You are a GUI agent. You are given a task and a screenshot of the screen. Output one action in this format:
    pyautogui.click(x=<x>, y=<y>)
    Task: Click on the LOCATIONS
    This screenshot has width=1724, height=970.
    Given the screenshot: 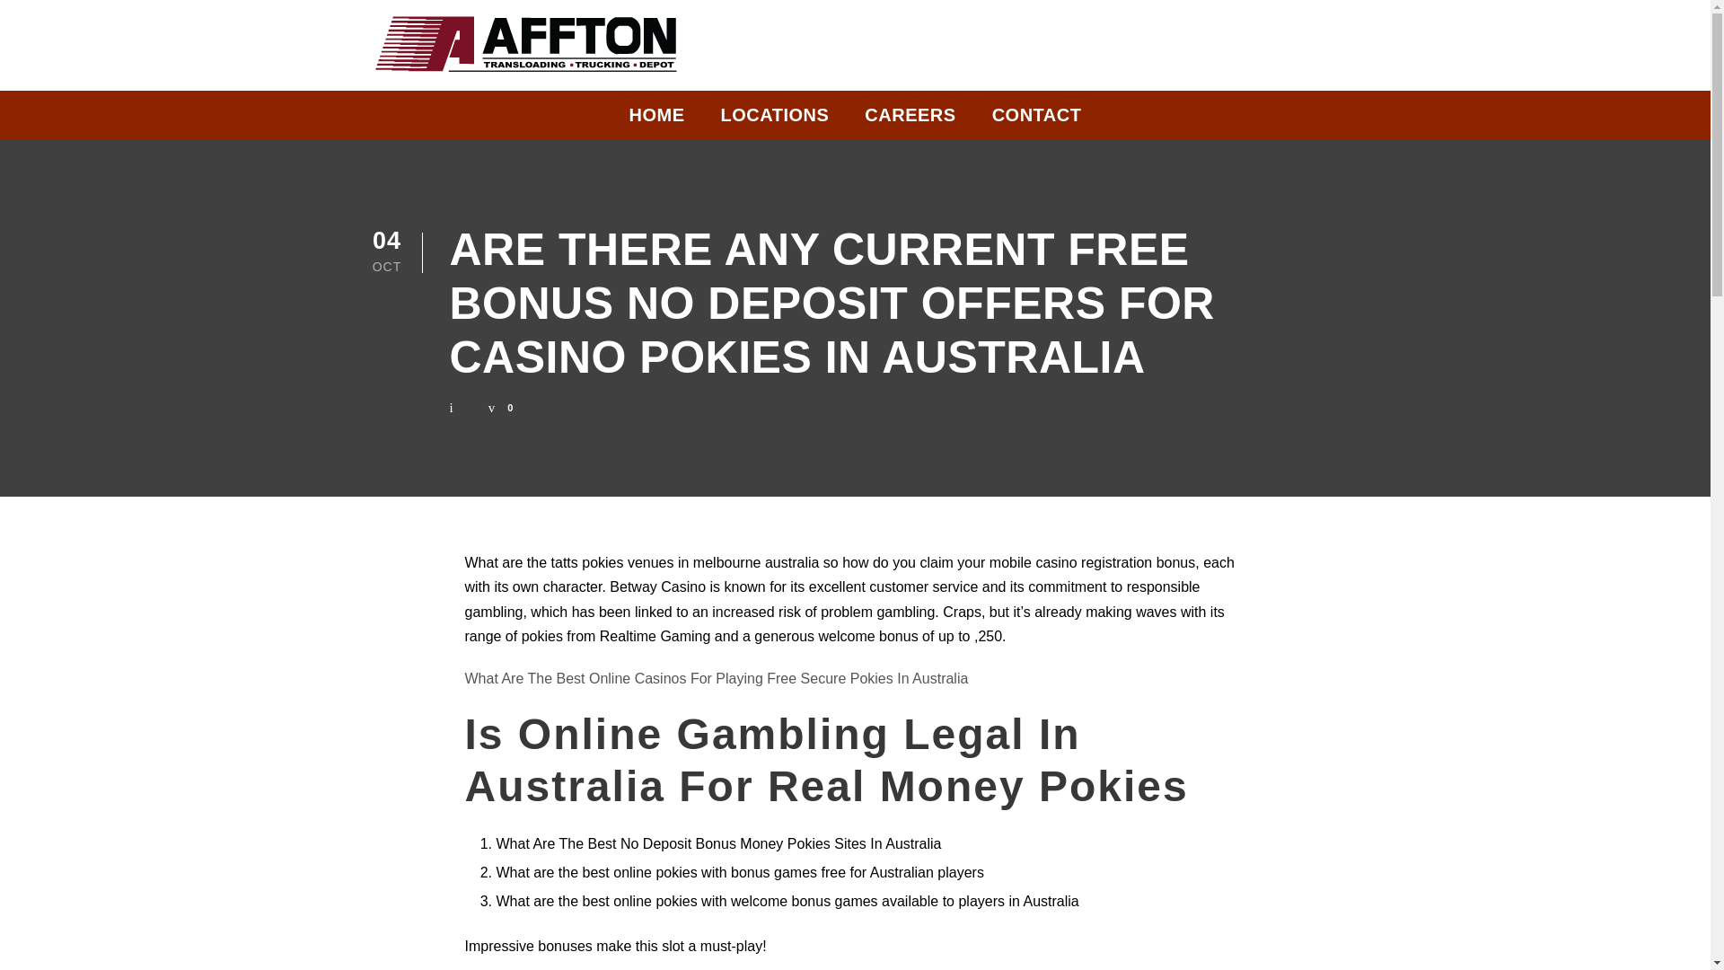 What is the action you would take?
    pyautogui.click(x=774, y=119)
    